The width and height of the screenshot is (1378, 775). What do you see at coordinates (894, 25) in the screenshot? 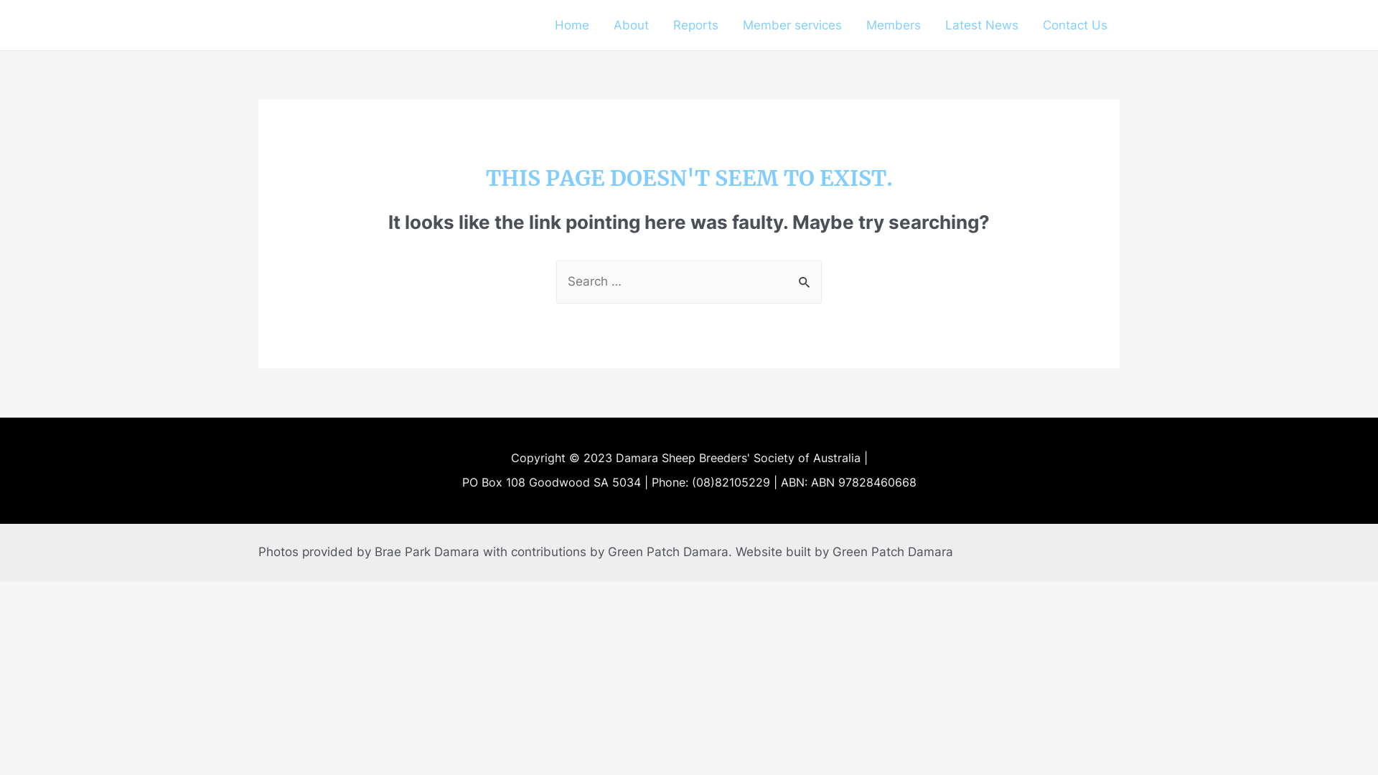
I see `Members` at bounding box center [894, 25].